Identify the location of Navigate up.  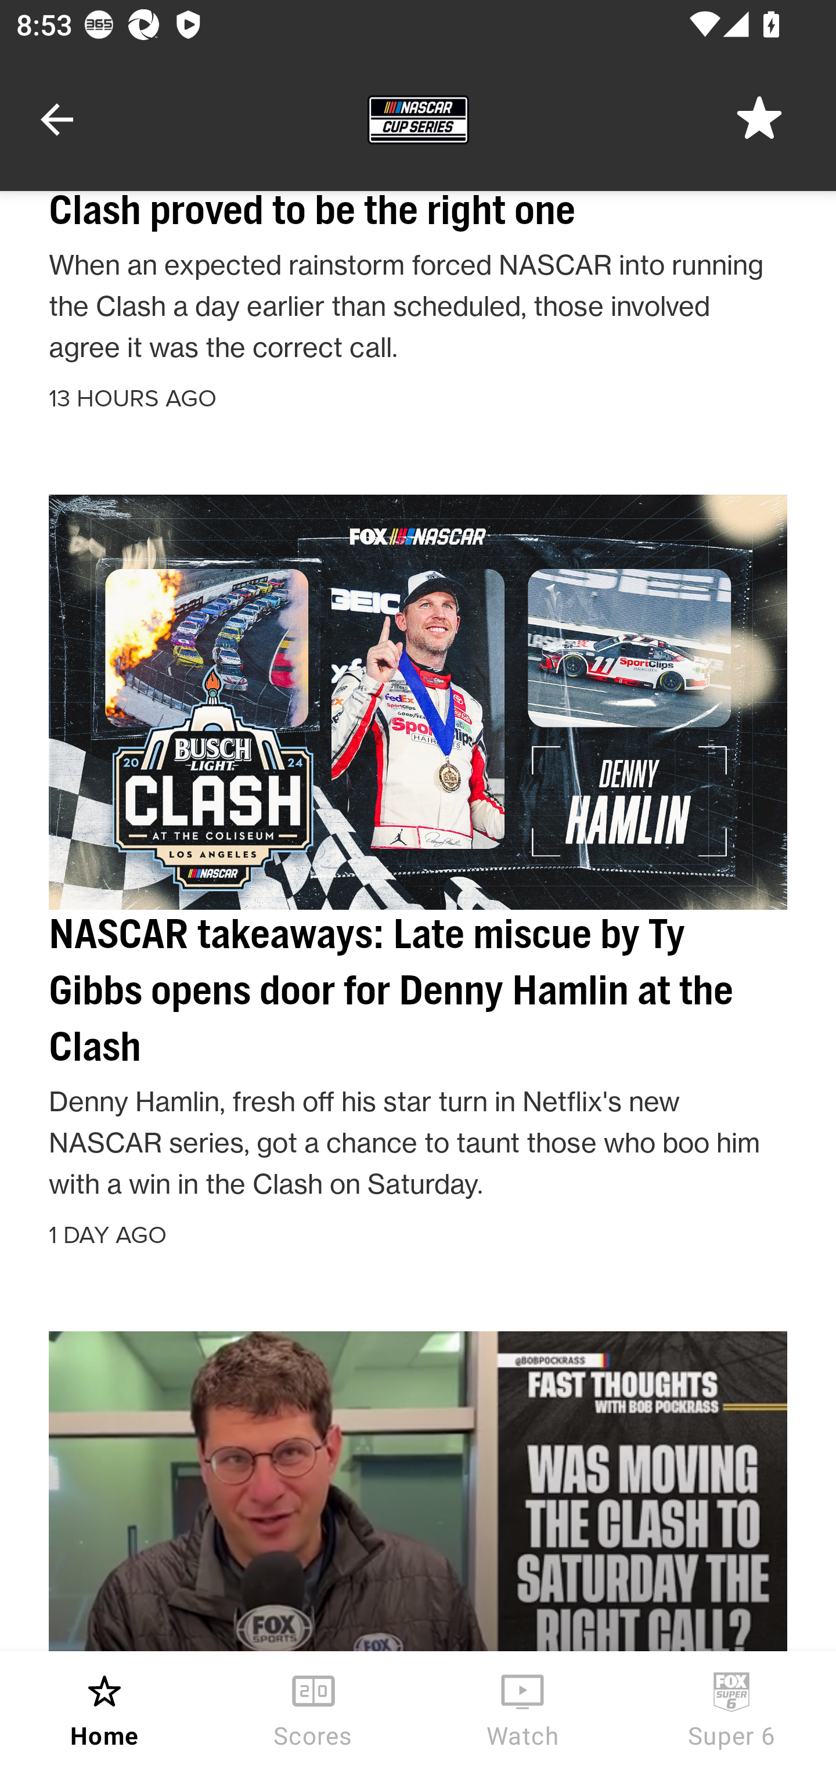
(57, 120).